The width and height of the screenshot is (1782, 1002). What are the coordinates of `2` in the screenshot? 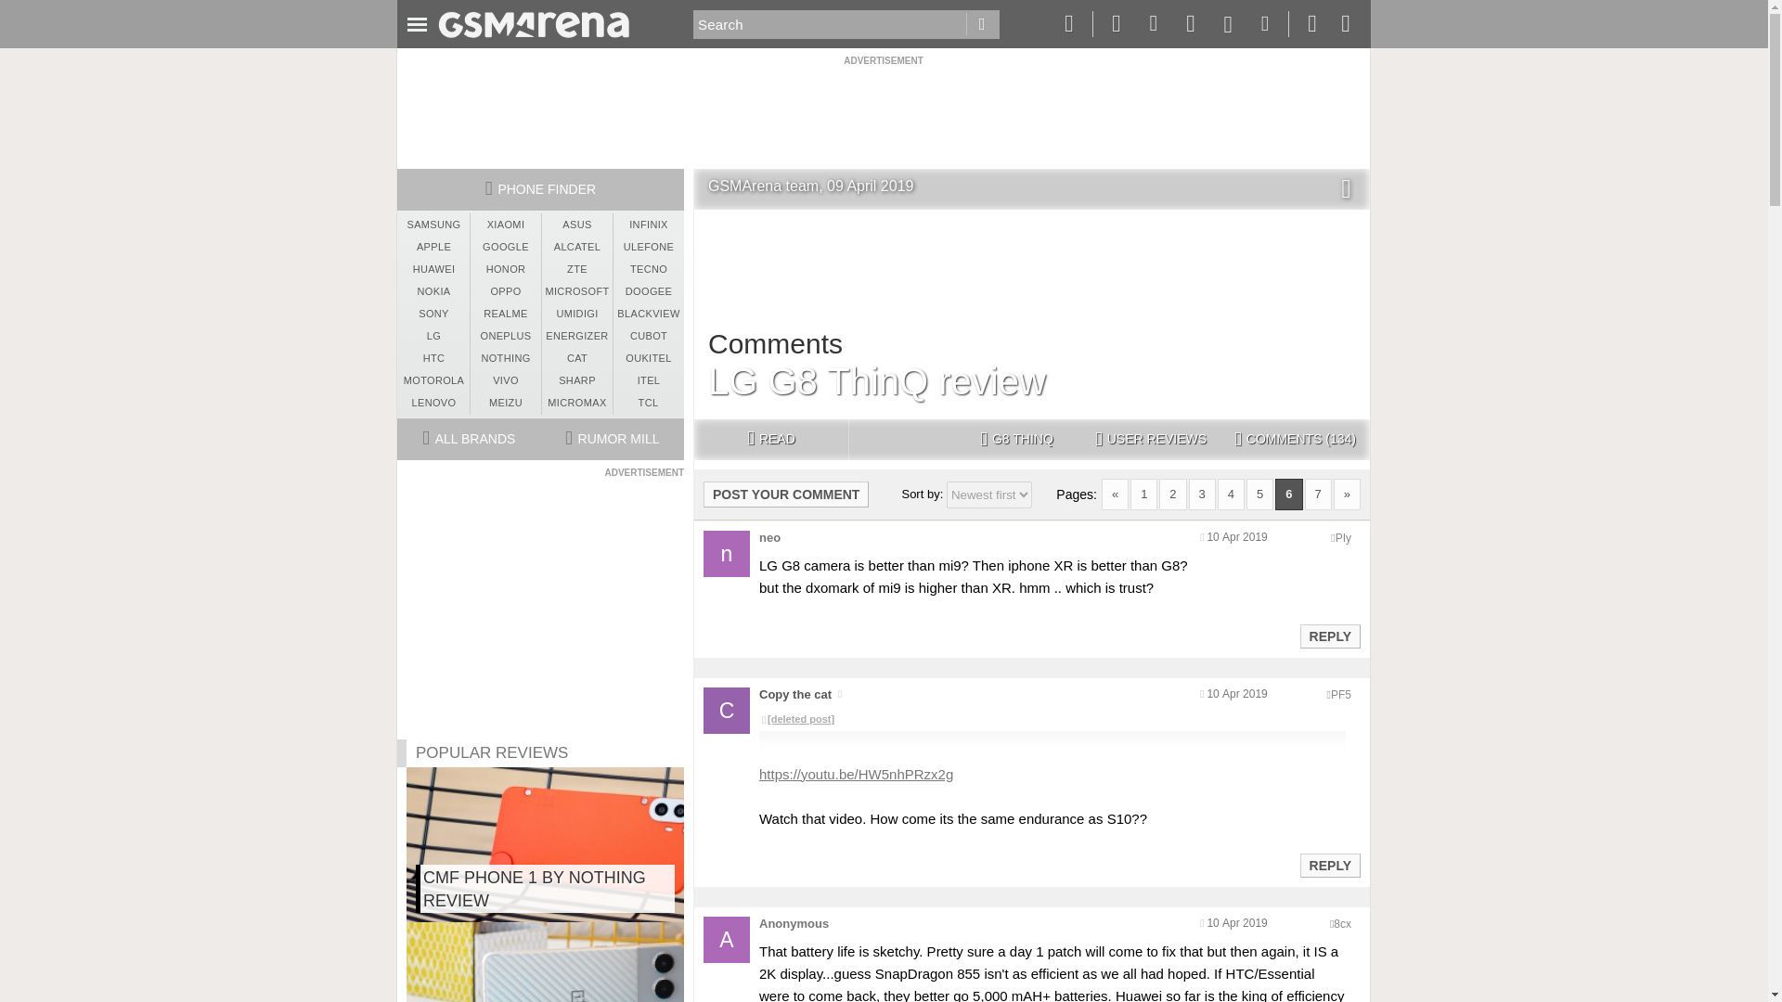 It's located at (1173, 494).